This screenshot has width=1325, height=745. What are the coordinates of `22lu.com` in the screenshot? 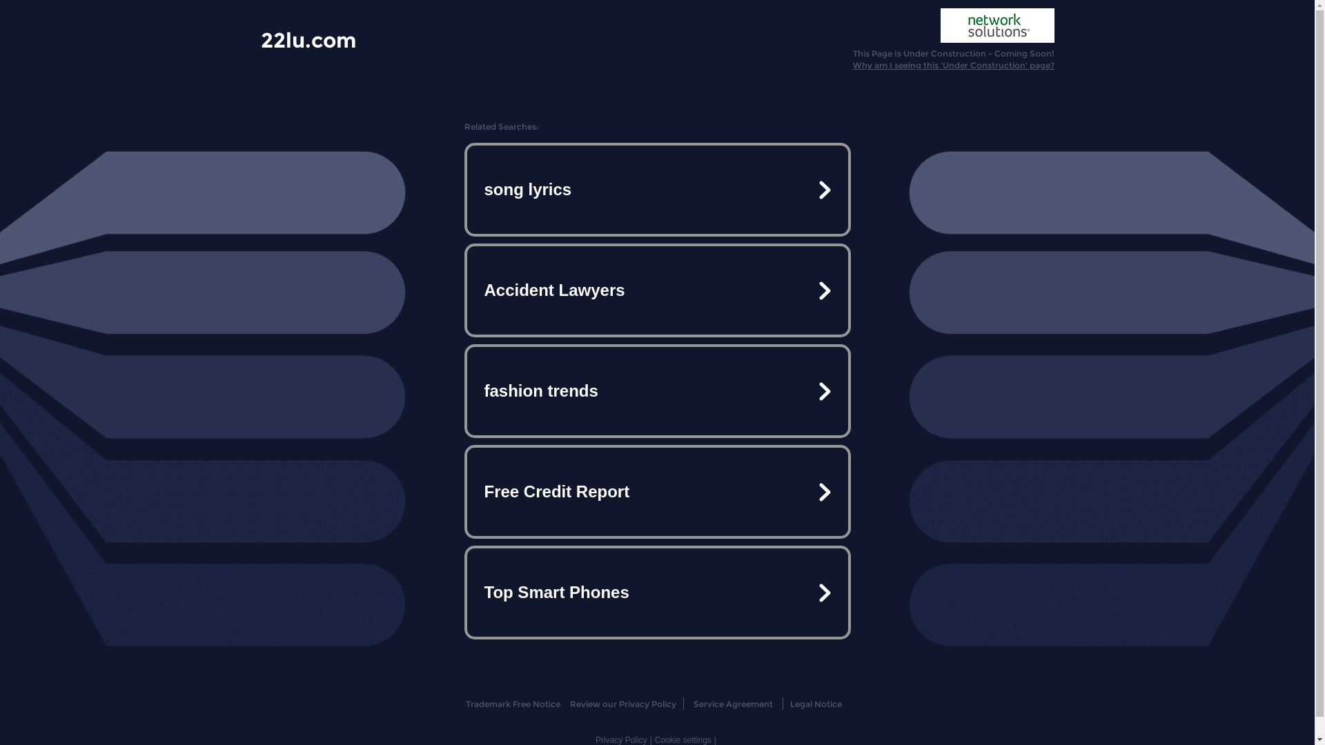 It's located at (308, 39).